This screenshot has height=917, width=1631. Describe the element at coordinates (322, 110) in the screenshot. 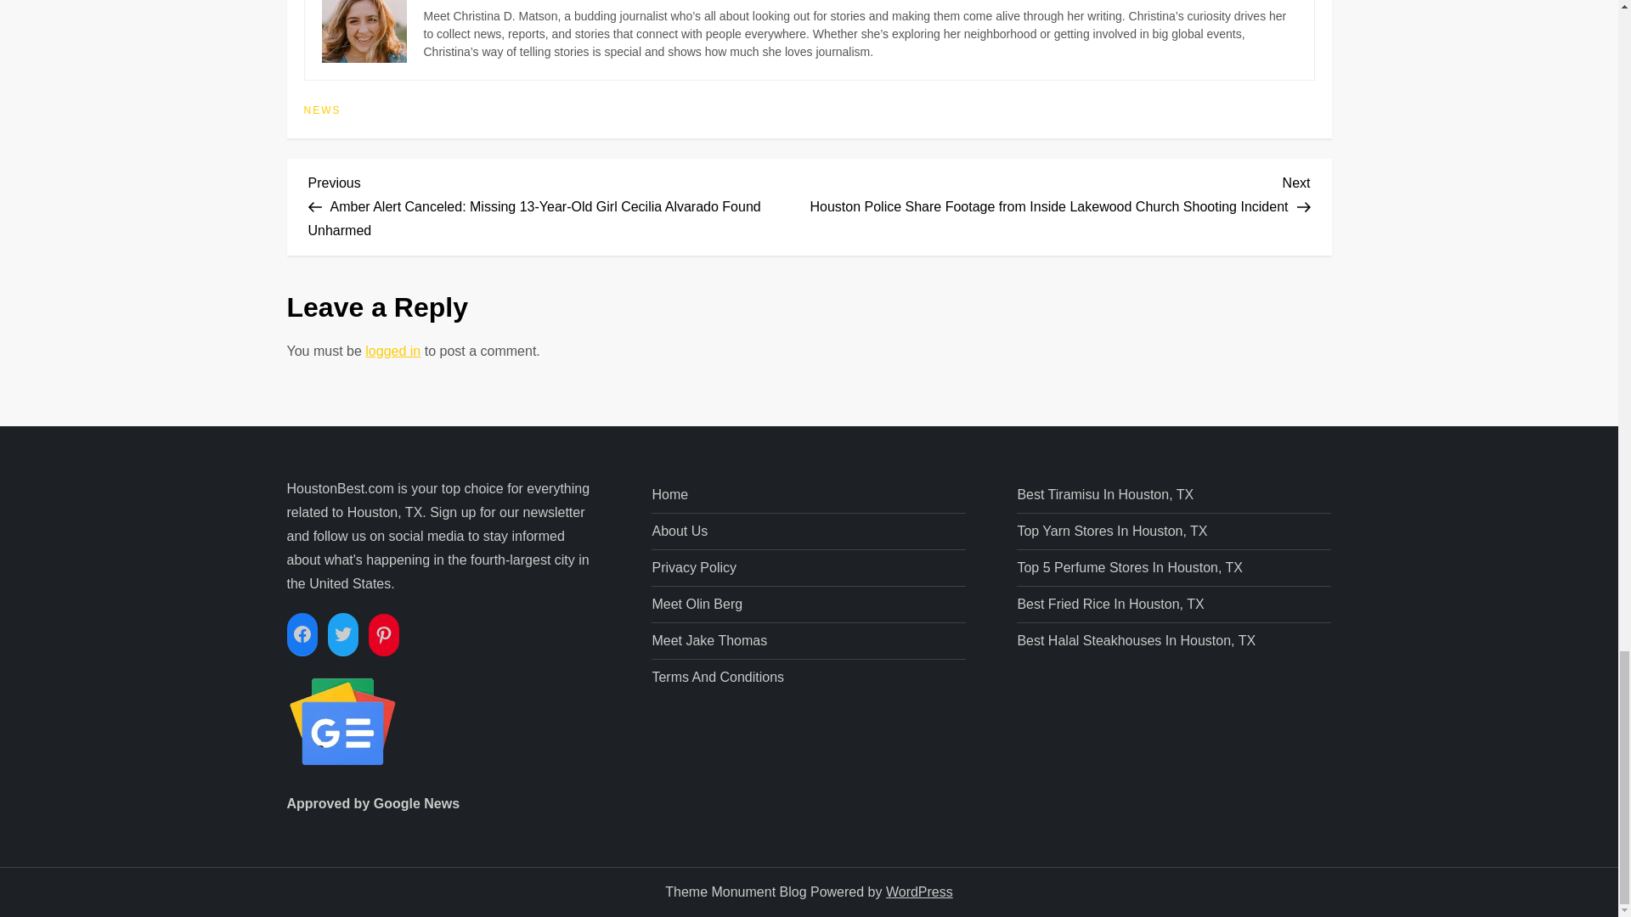

I see `NEWS` at that location.